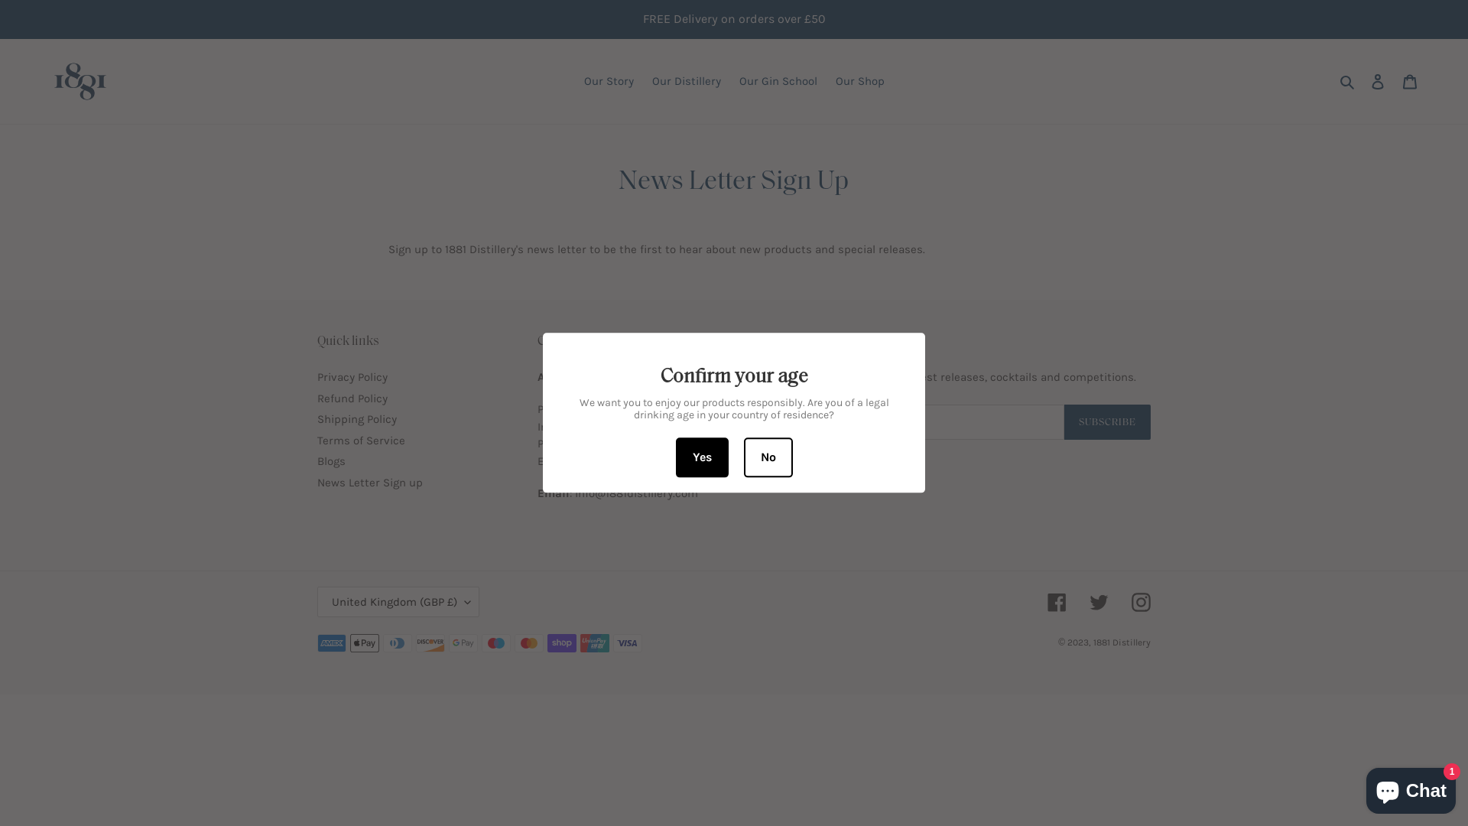  Describe the element at coordinates (1378, 81) in the screenshot. I see `Log in` at that location.